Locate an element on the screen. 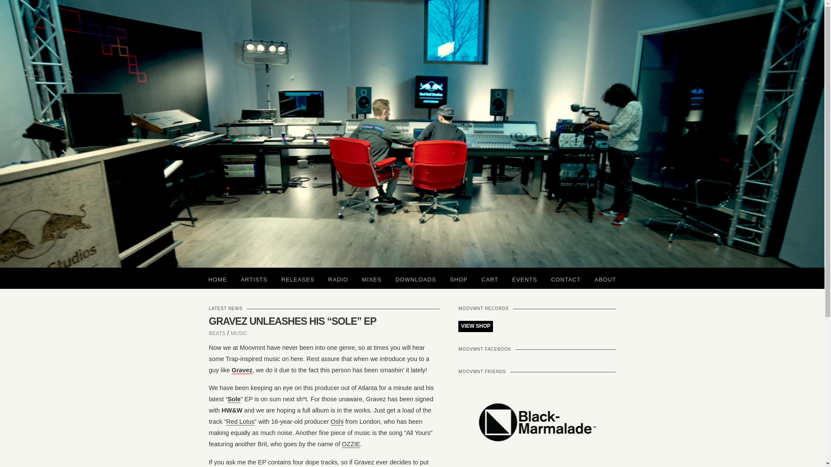 The width and height of the screenshot is (831, 467). MIXES is located at coordinates (371, 278).